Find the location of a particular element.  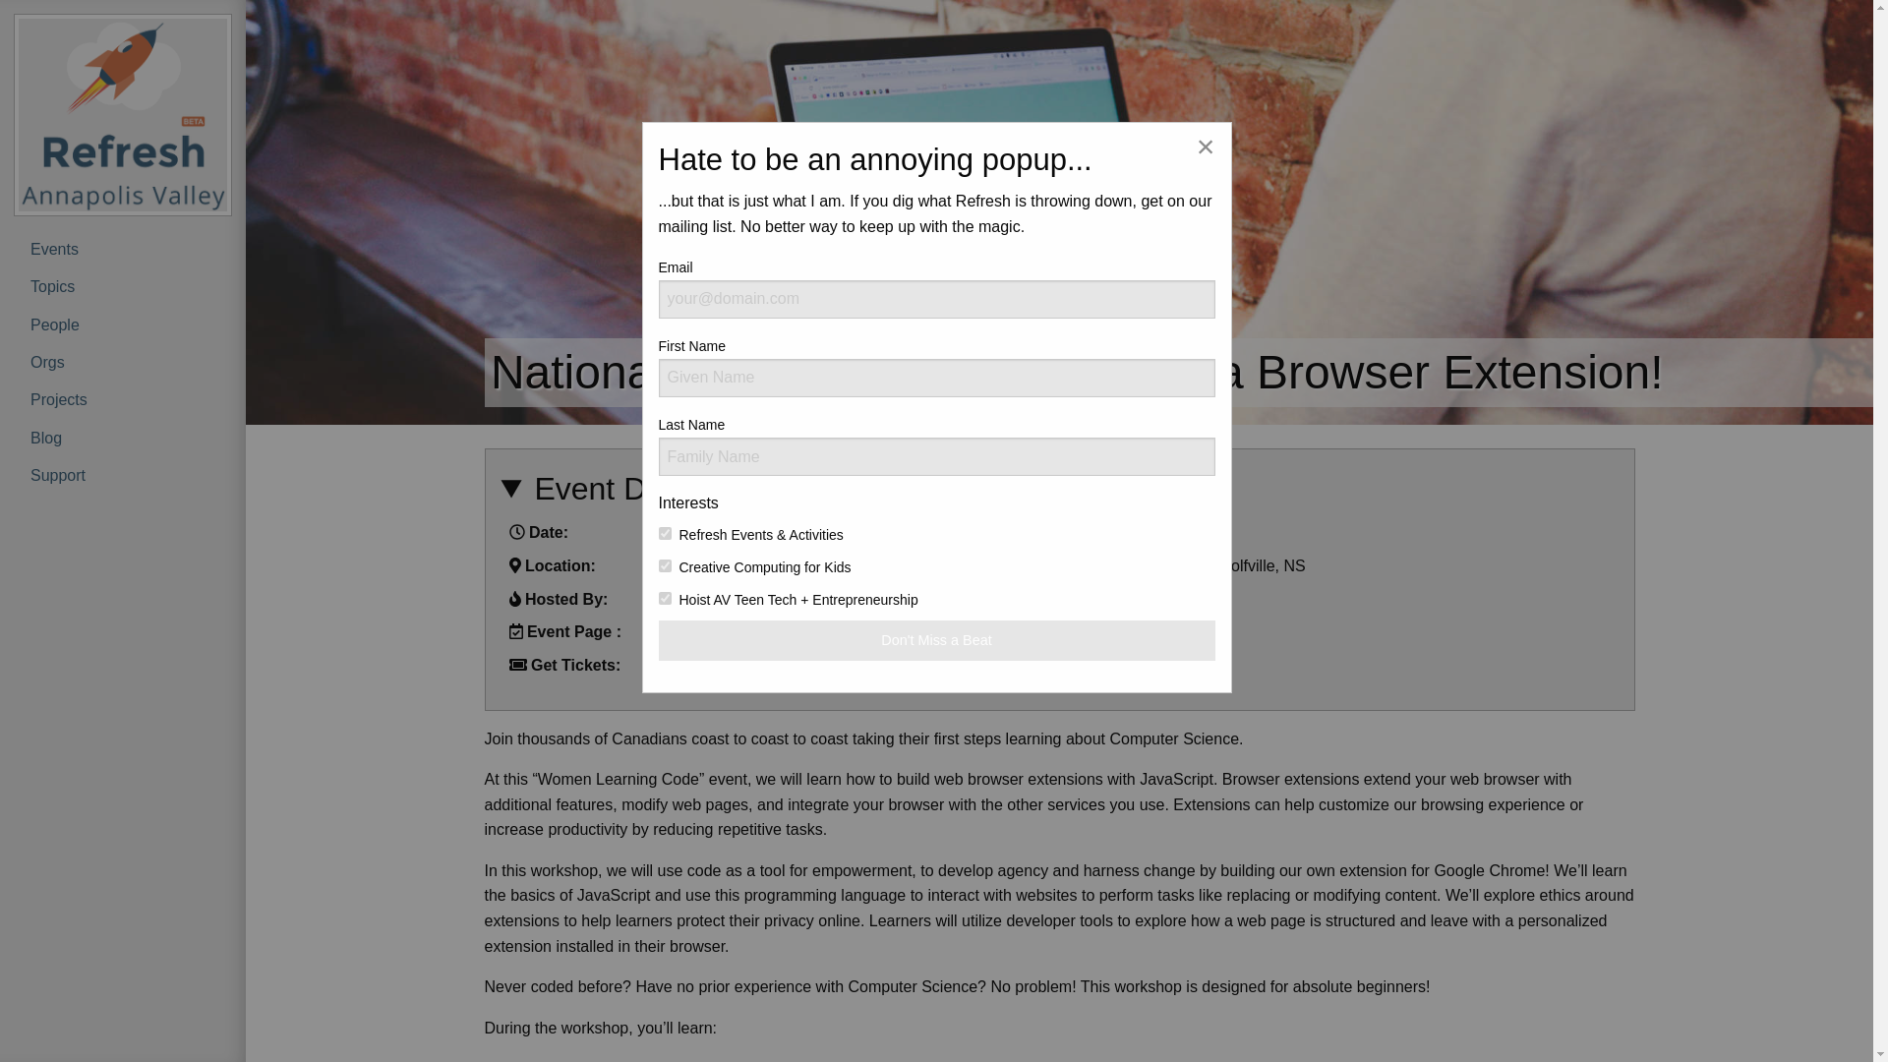

People is located at coordinates (122, 324).